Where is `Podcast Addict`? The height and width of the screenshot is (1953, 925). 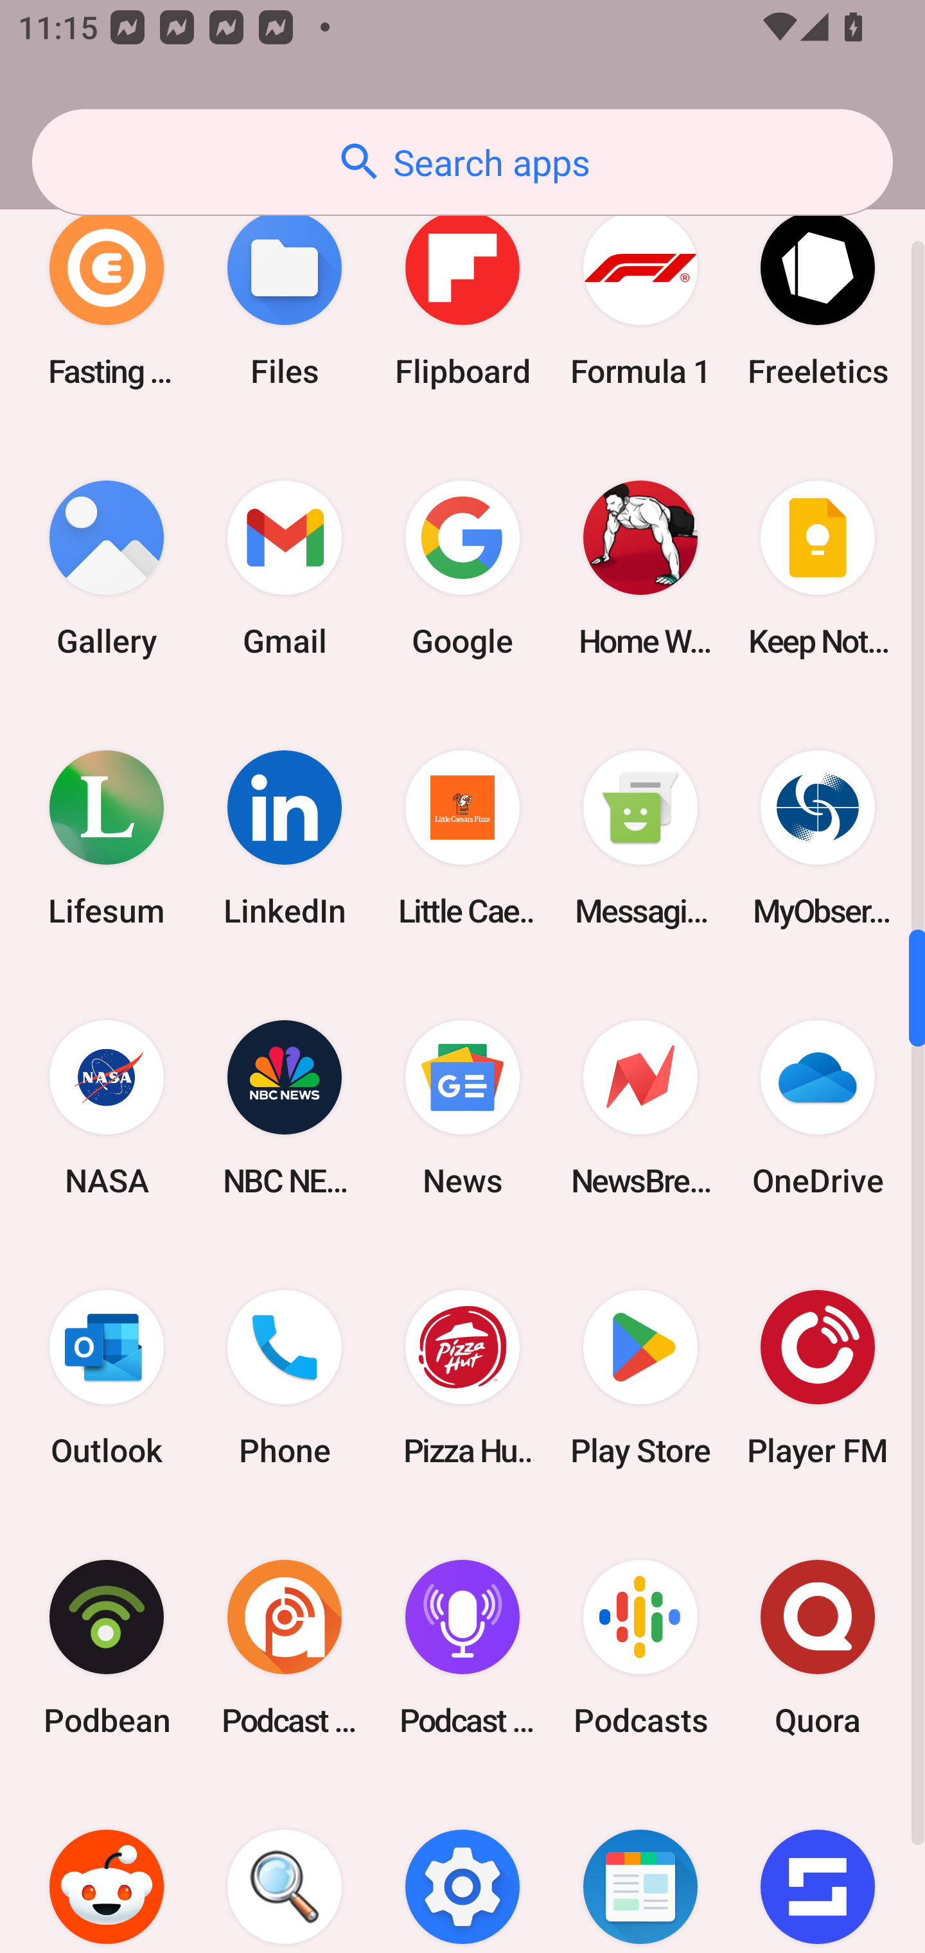
Podcast Addict is located at coordinates (285, 1648).